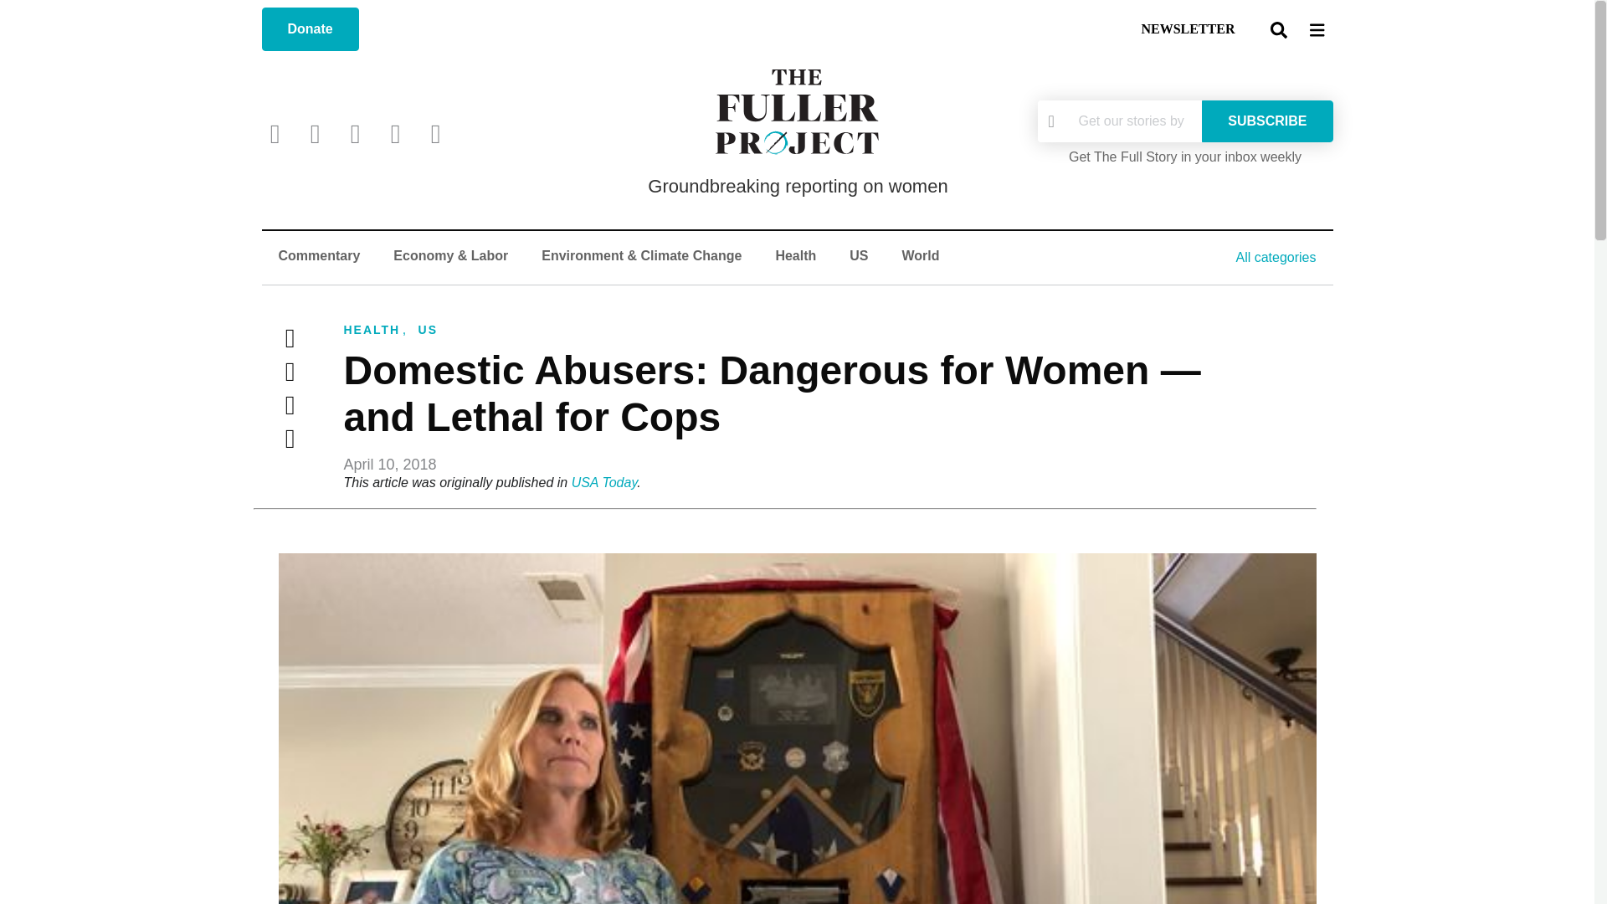  I want to click on Facebook, so click(290, 372).